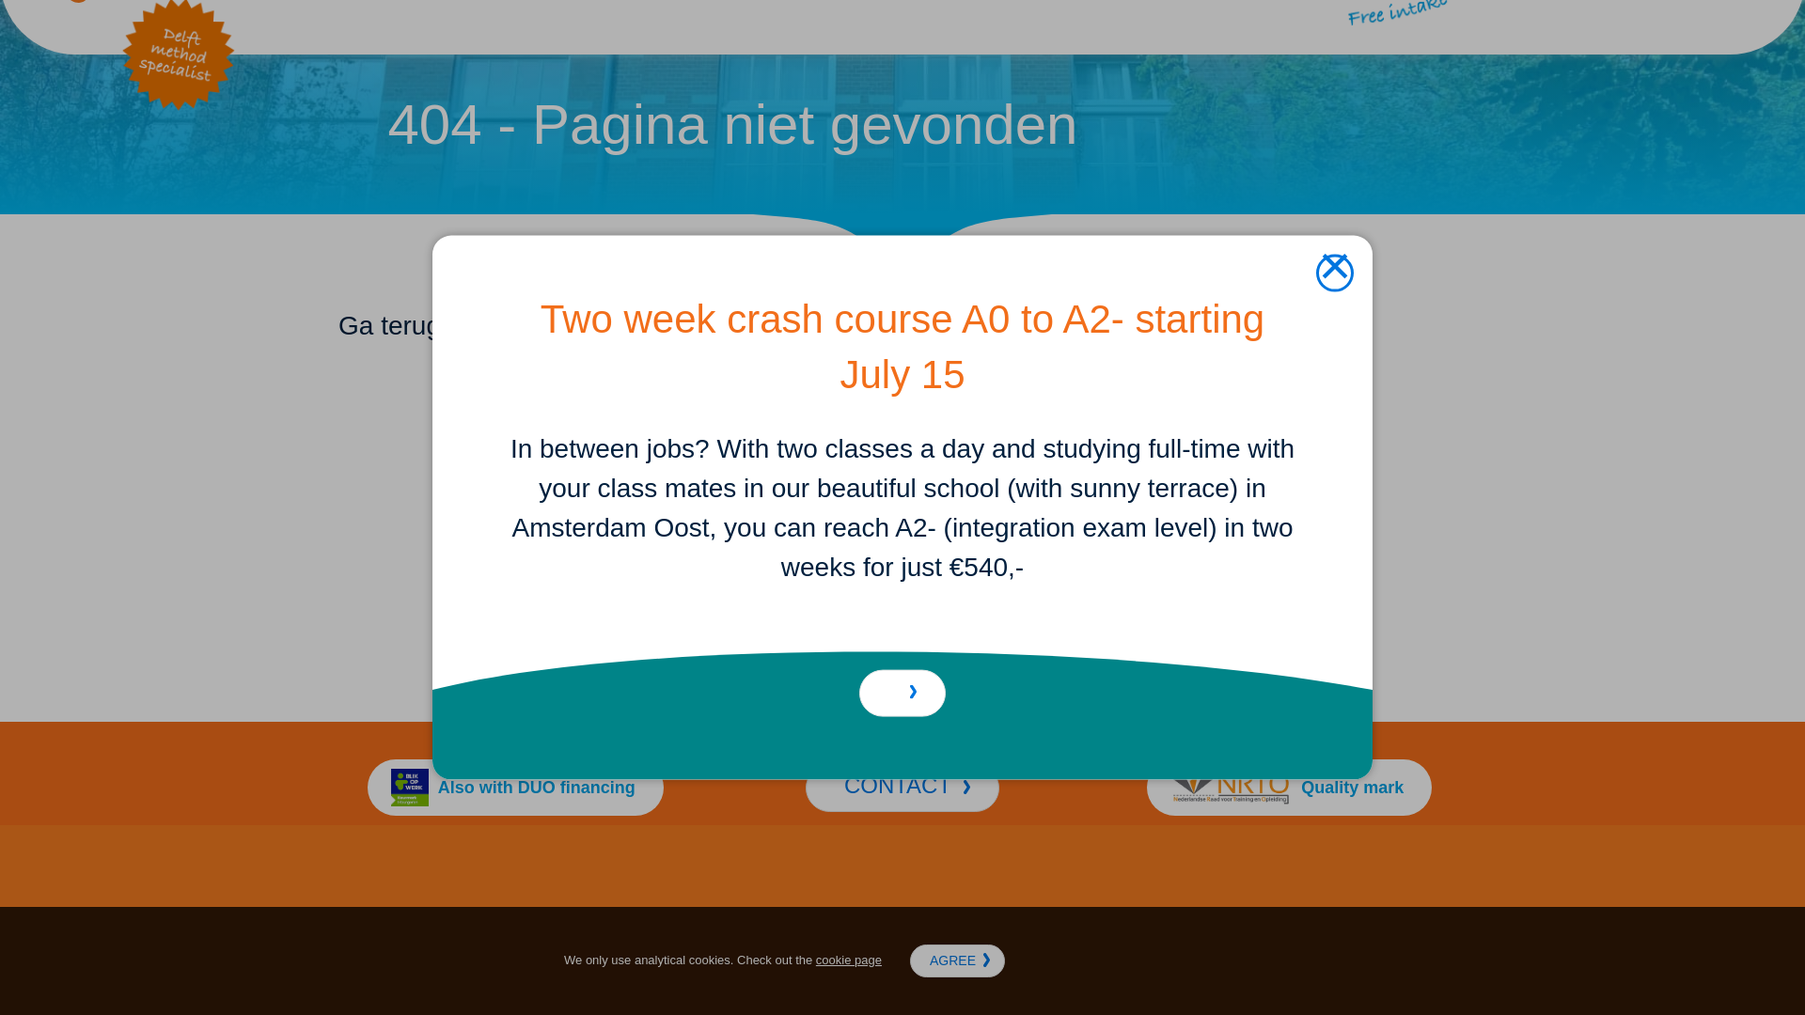 The image size is (1805, 1015). I want to click on Also with DUO financing, so click(515, 788).